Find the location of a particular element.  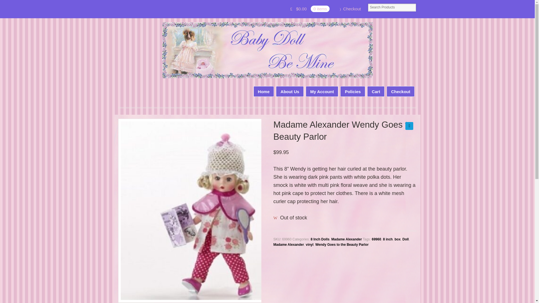

vinyl is located at coordinates (309, 245).